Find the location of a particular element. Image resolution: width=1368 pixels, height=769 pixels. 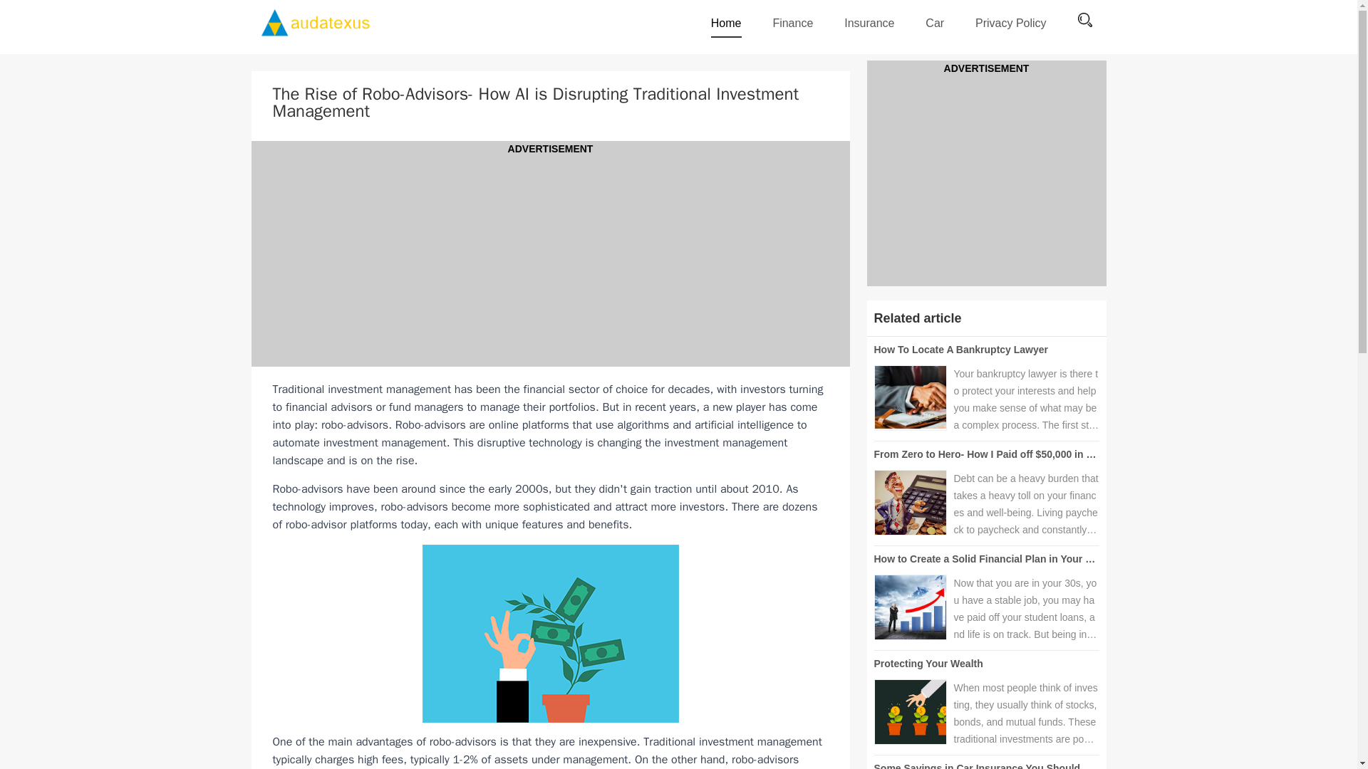

Finance is located at coordinates (792, 23).